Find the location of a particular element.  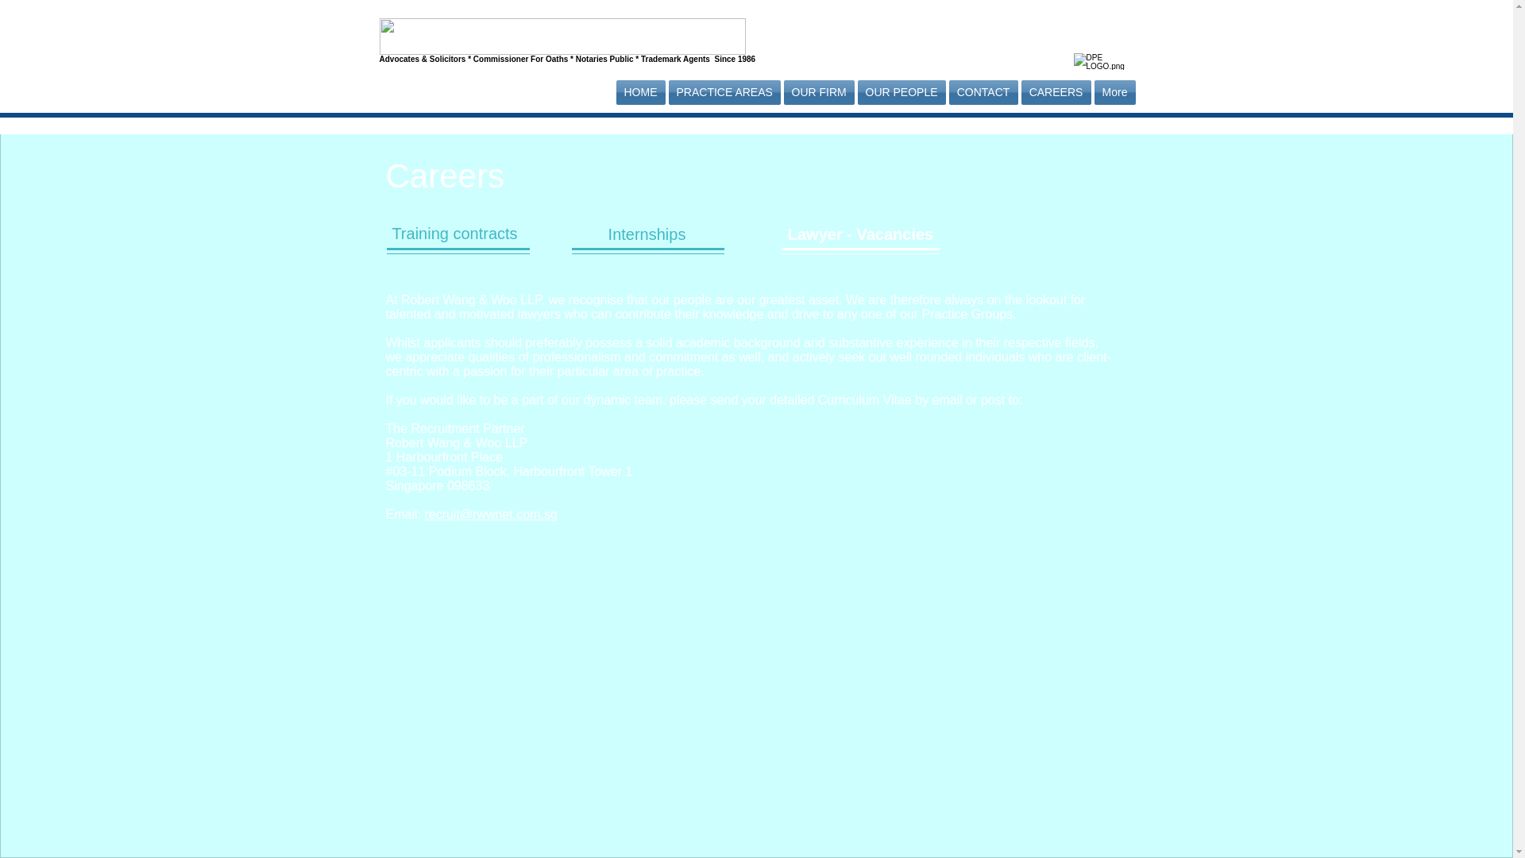

CAREERS is located at coordinates (1056, 92).